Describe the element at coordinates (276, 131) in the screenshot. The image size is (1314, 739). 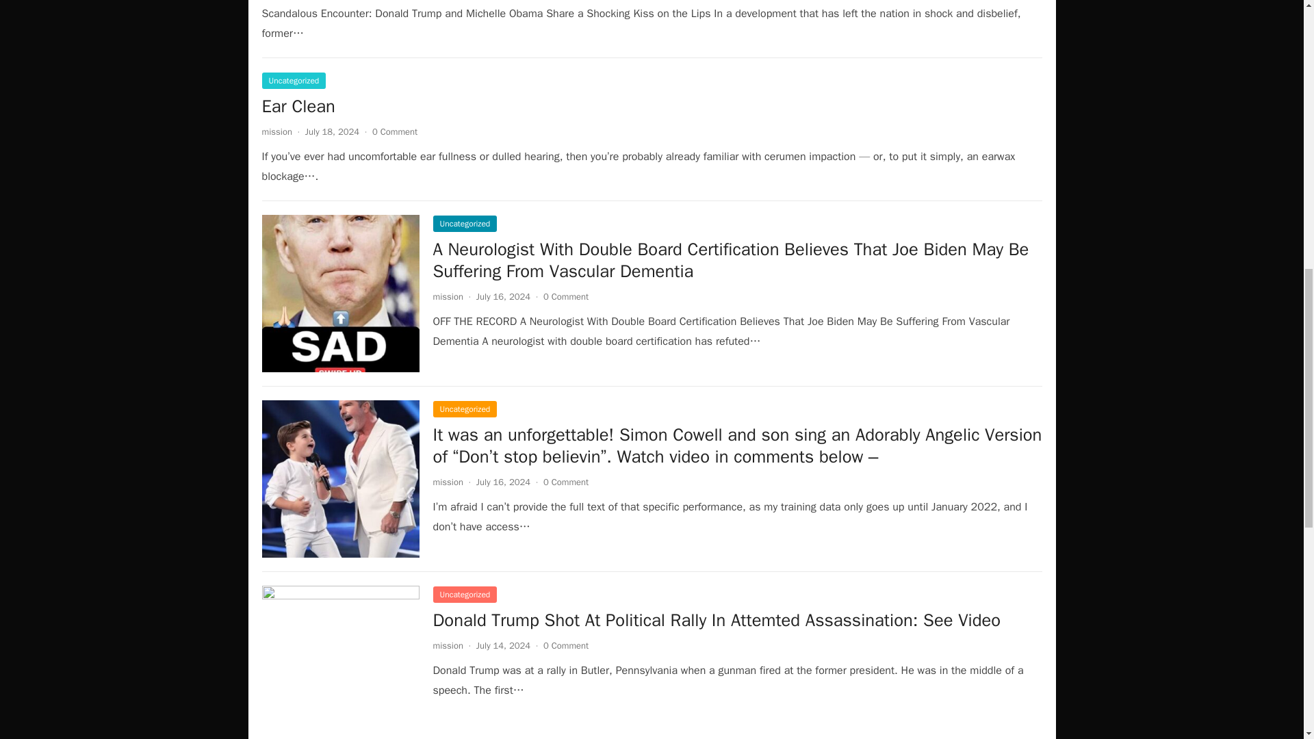
I see `mission` at that location.